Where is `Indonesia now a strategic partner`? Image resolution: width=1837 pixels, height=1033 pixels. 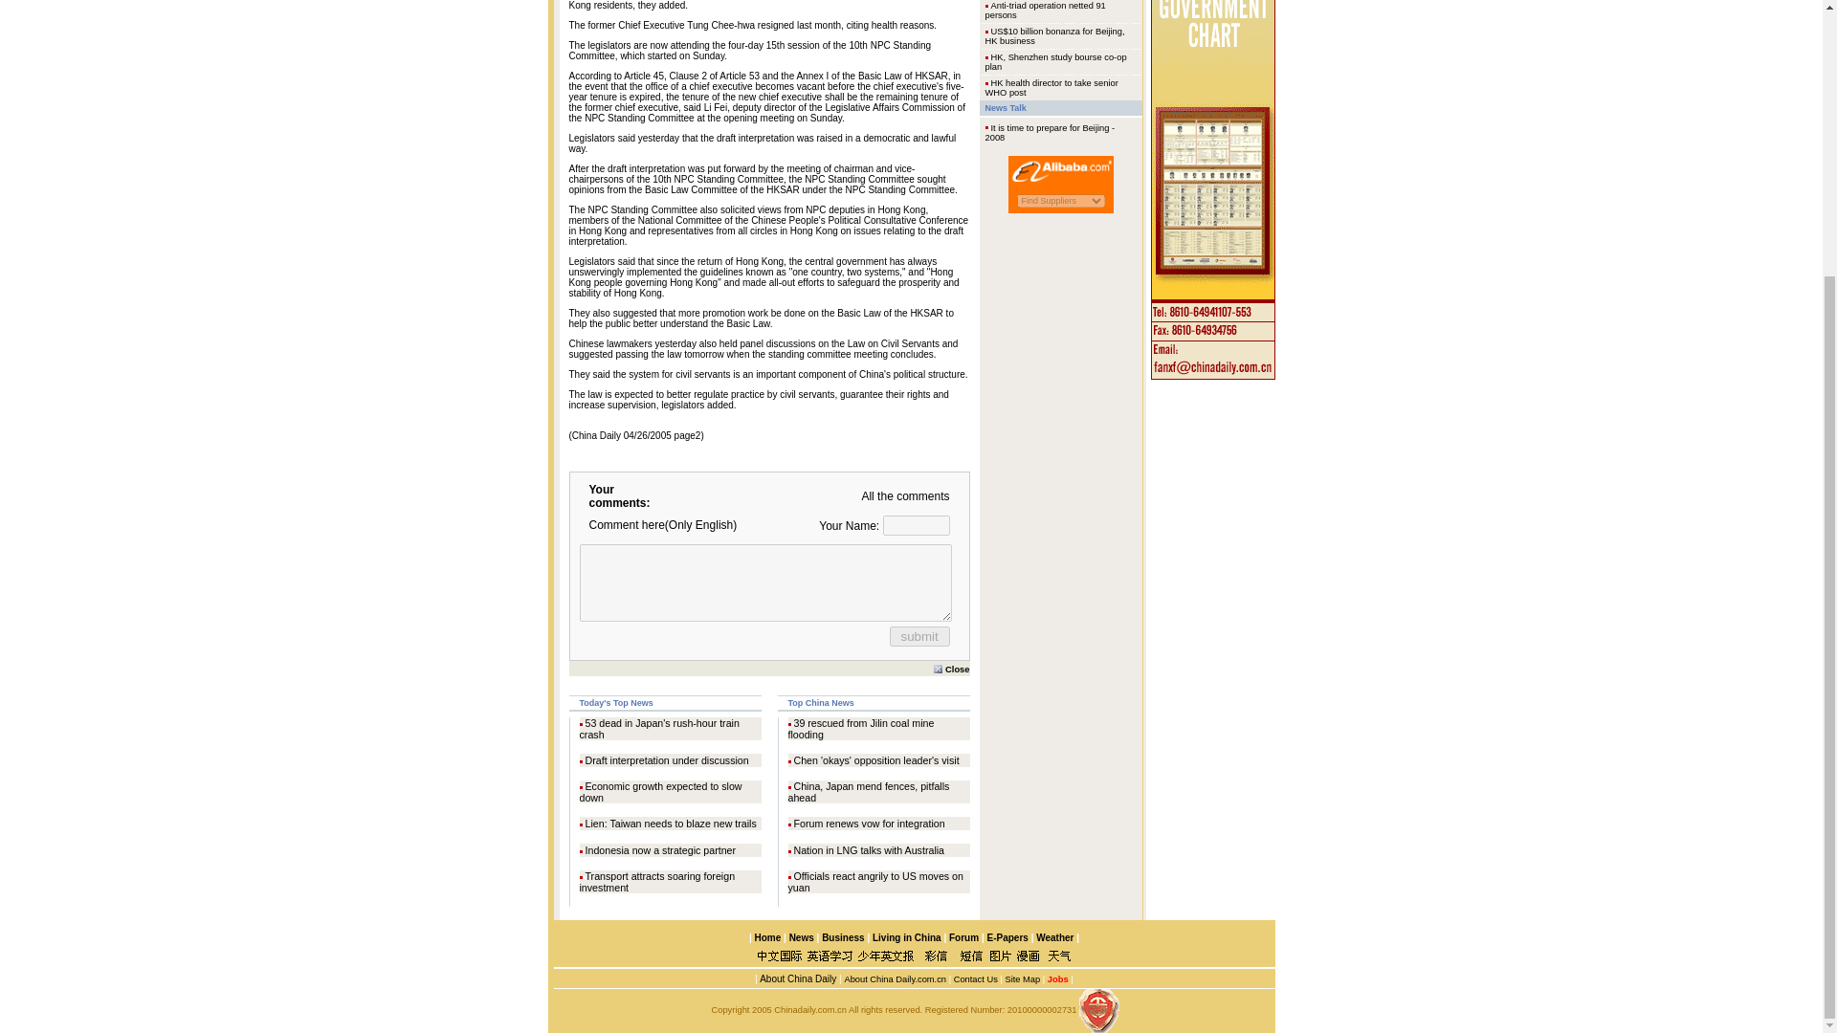 Indonesia now a strategic partner is located at coordinates (660, 850).